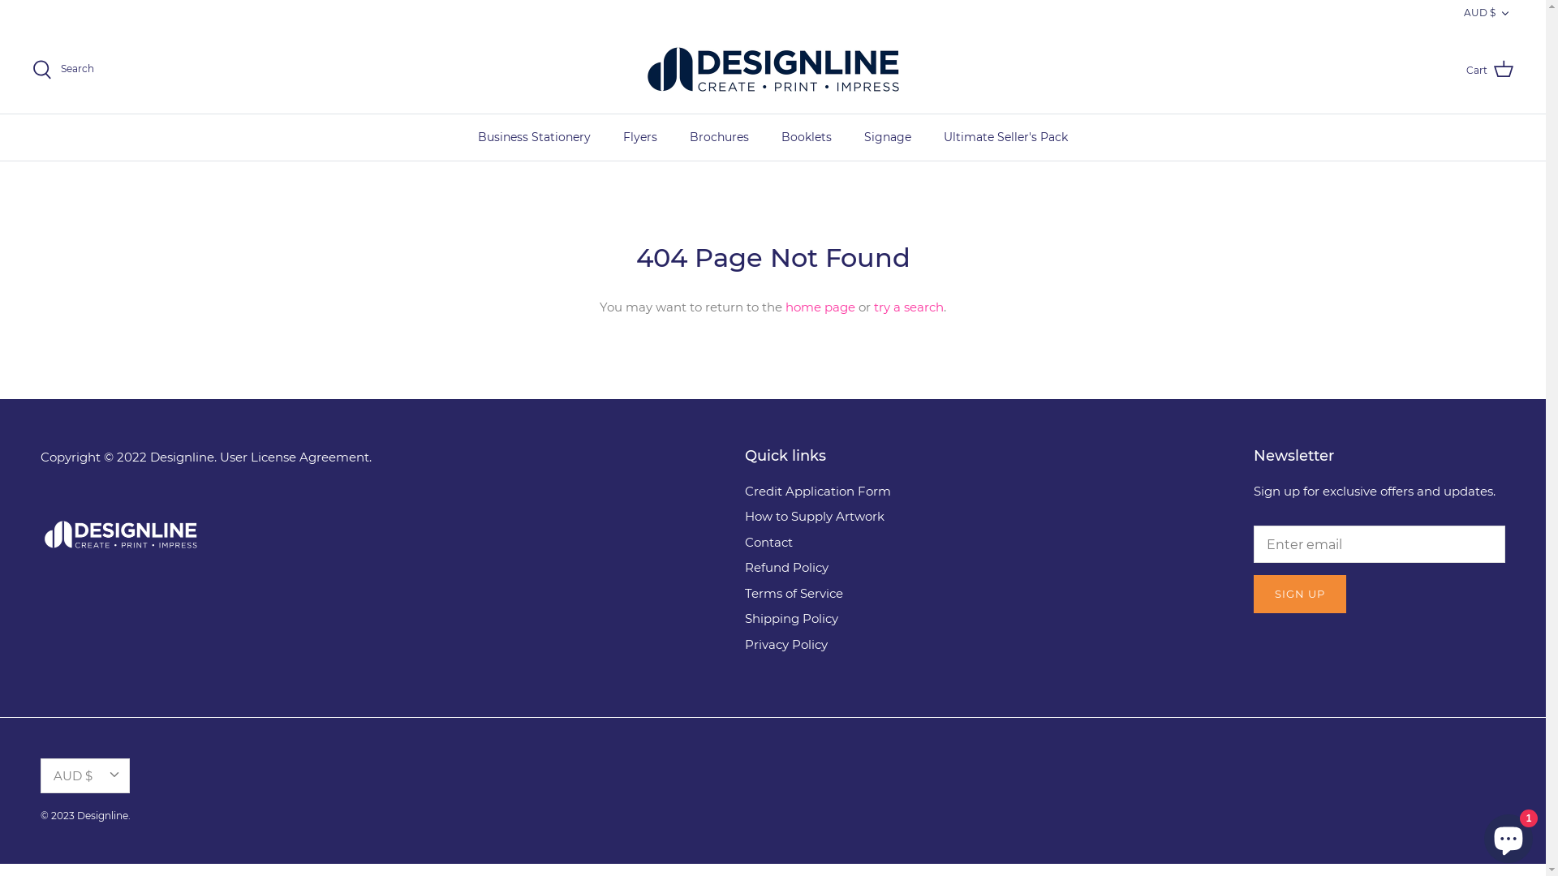  Describe the element at coordinates (786, 644) in the screenshot. I see `Privacy Policy` at that location.